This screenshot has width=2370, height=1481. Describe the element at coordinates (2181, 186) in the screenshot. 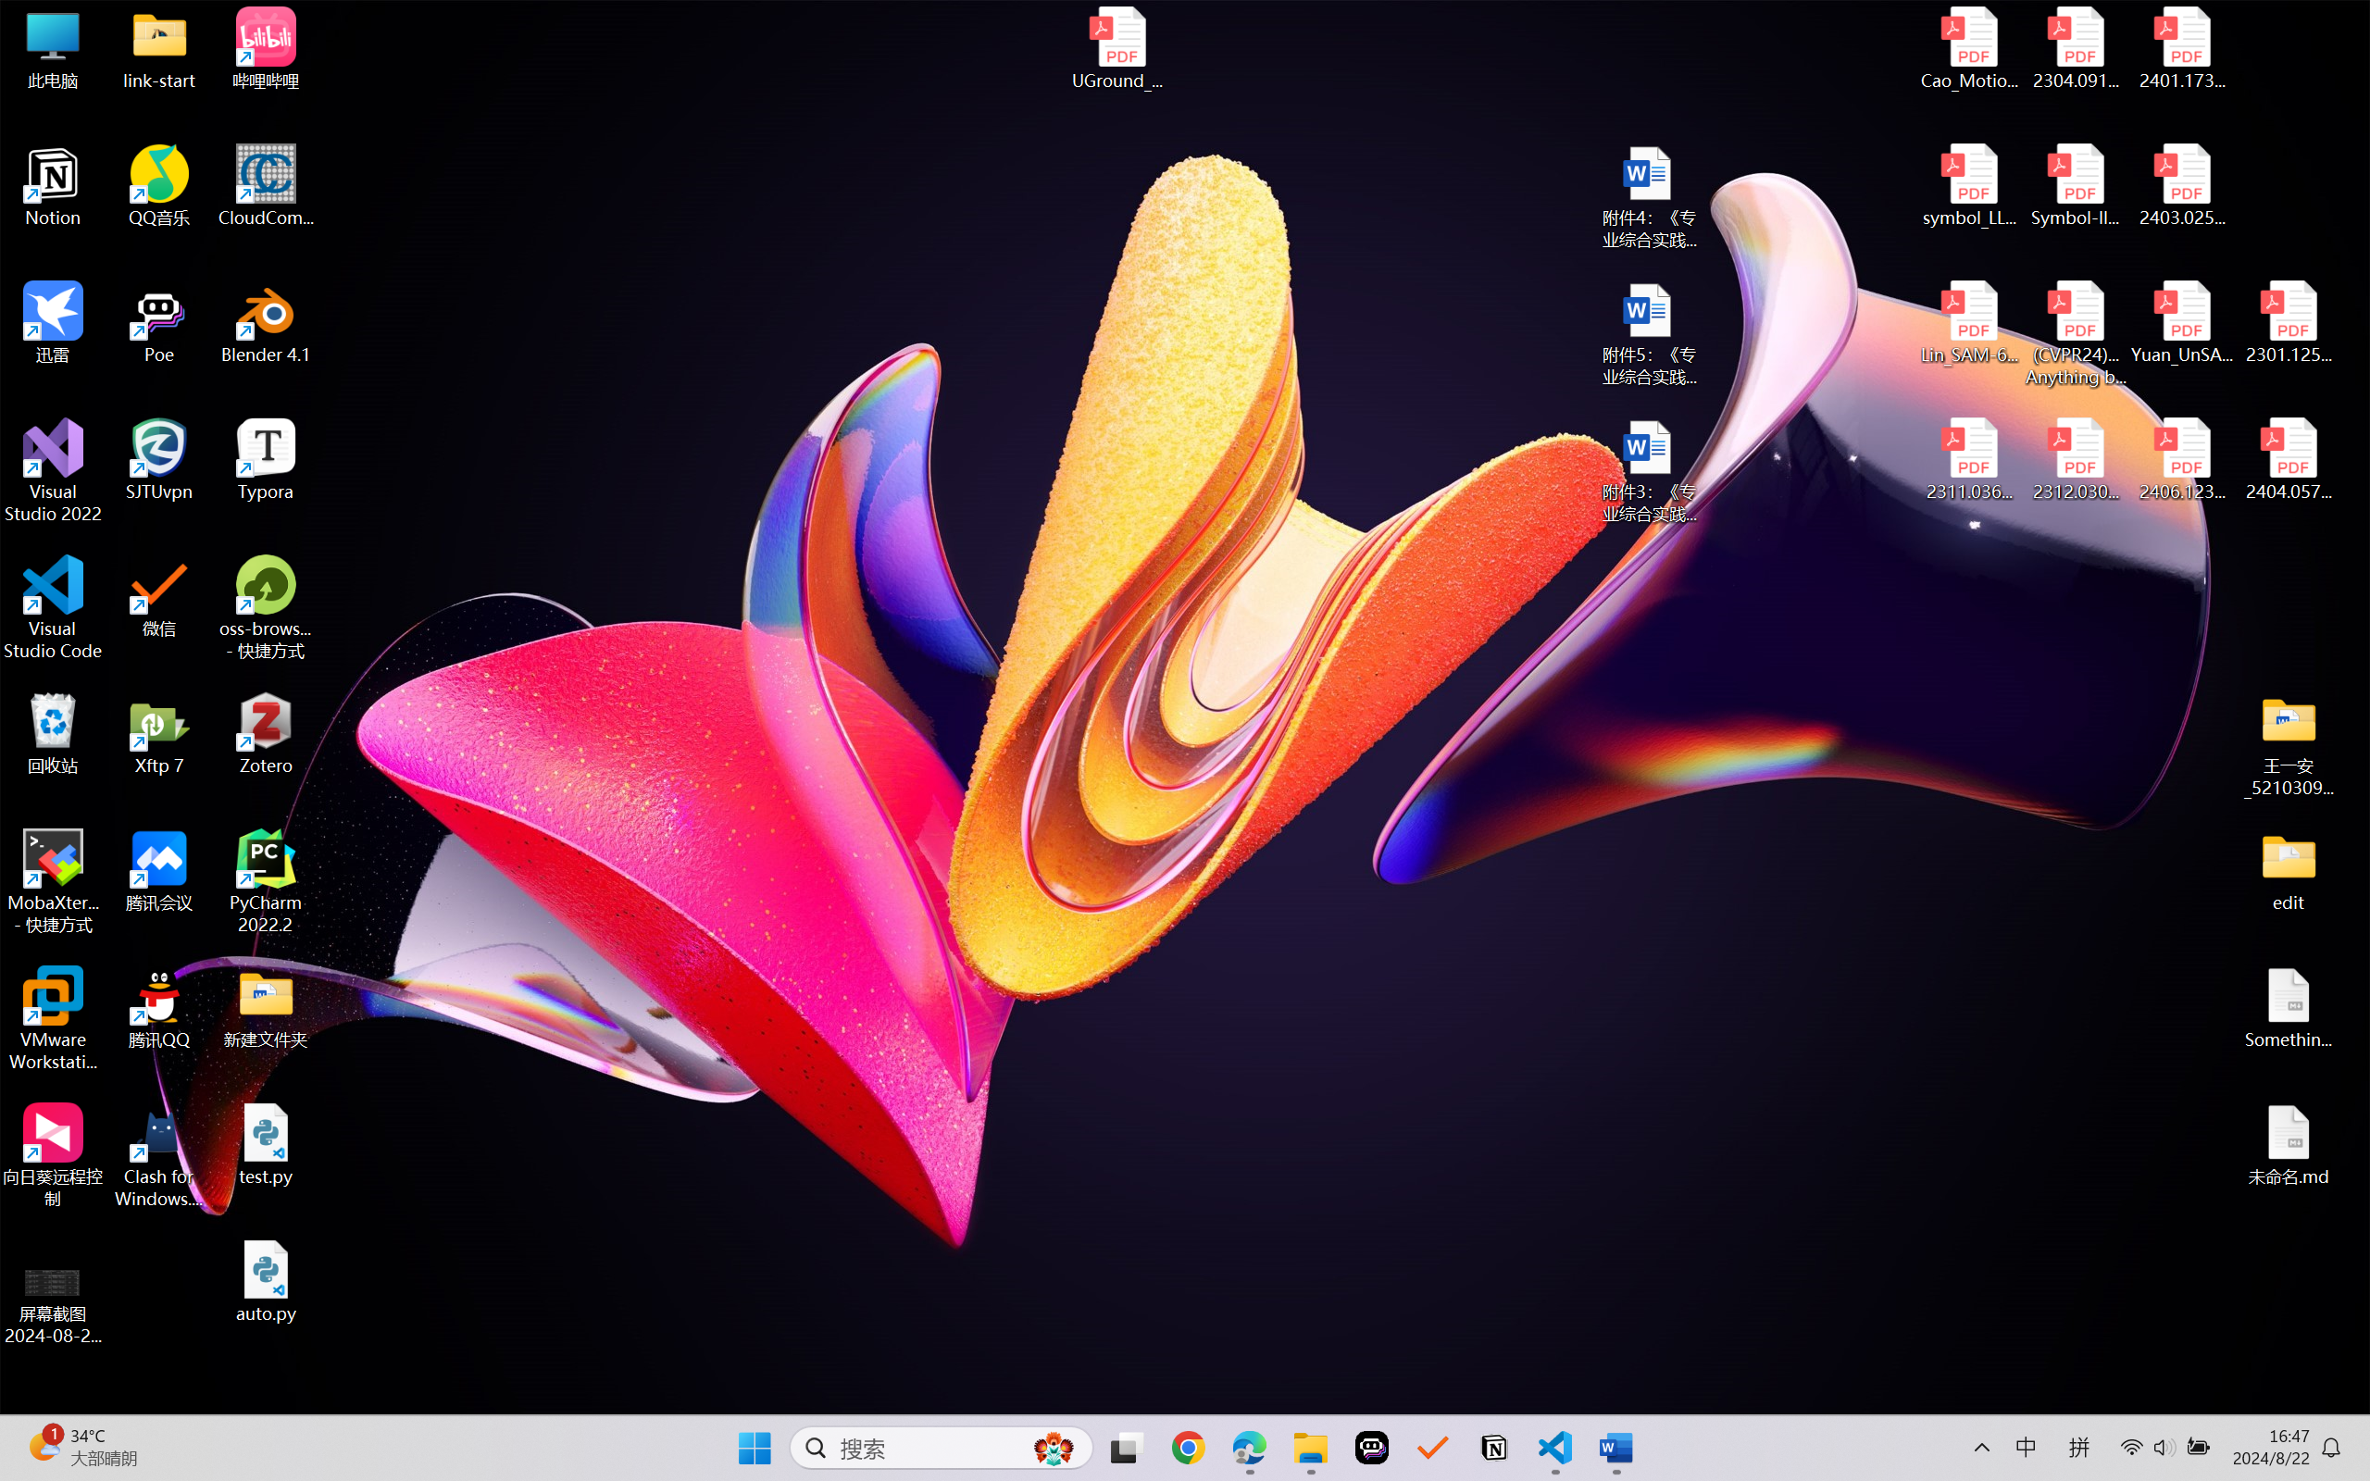

I see `2403.02502v1.pdf` at that location.